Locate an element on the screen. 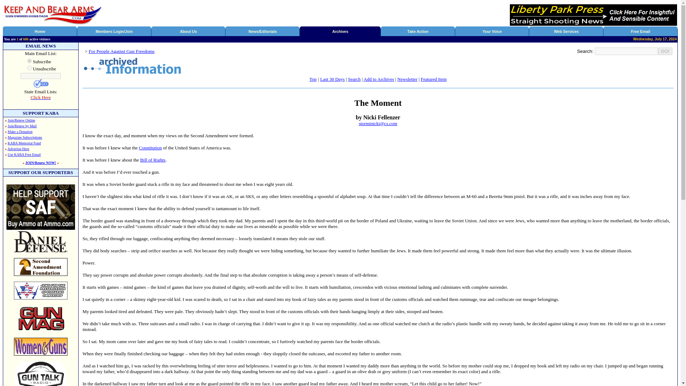 The height and width of the screenshot is (386, 686). Make a Donation is located at coordinates (20, 132).